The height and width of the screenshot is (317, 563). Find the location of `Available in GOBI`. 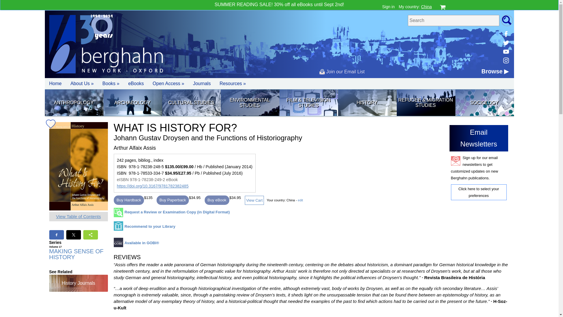

Available in GOBI is located at coordinates (136, 245).